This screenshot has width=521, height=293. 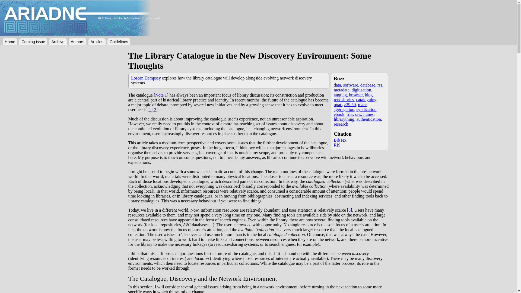 I want to click on frbr, so click(x=350, y=114).